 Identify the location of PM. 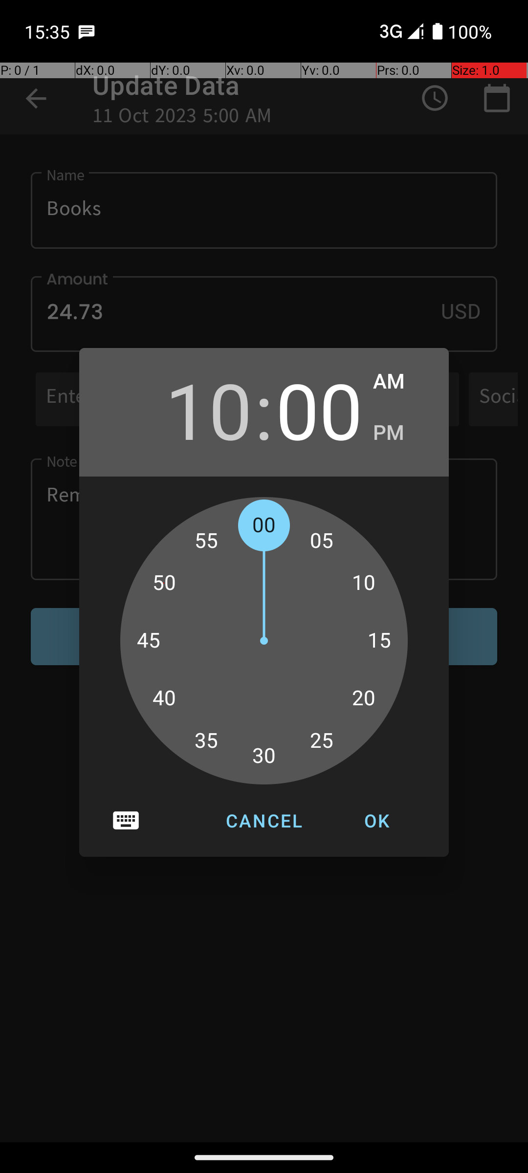
(401, 433).